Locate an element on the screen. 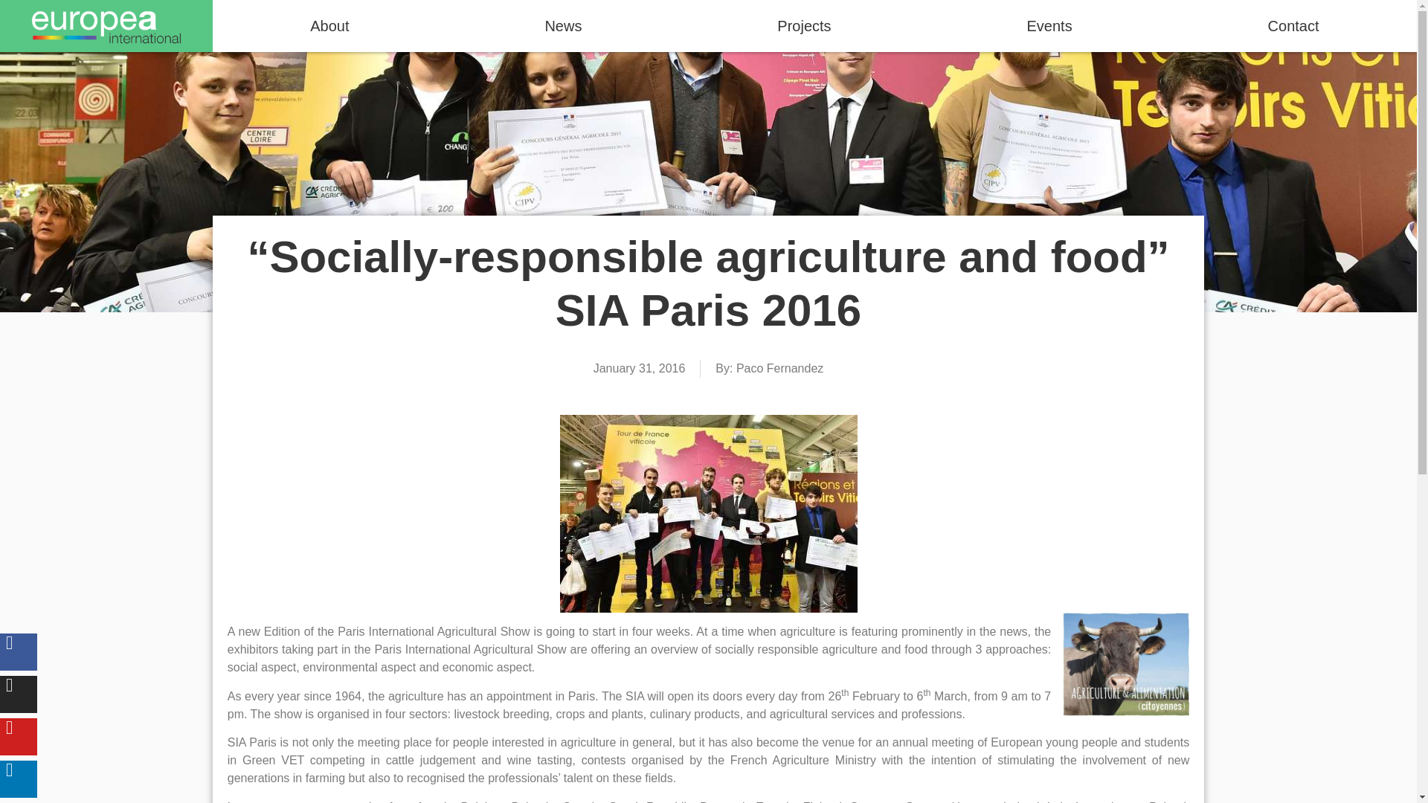 The width and height of the screenshot is (1428, 803). Events is located at coordinates (1049, 26).